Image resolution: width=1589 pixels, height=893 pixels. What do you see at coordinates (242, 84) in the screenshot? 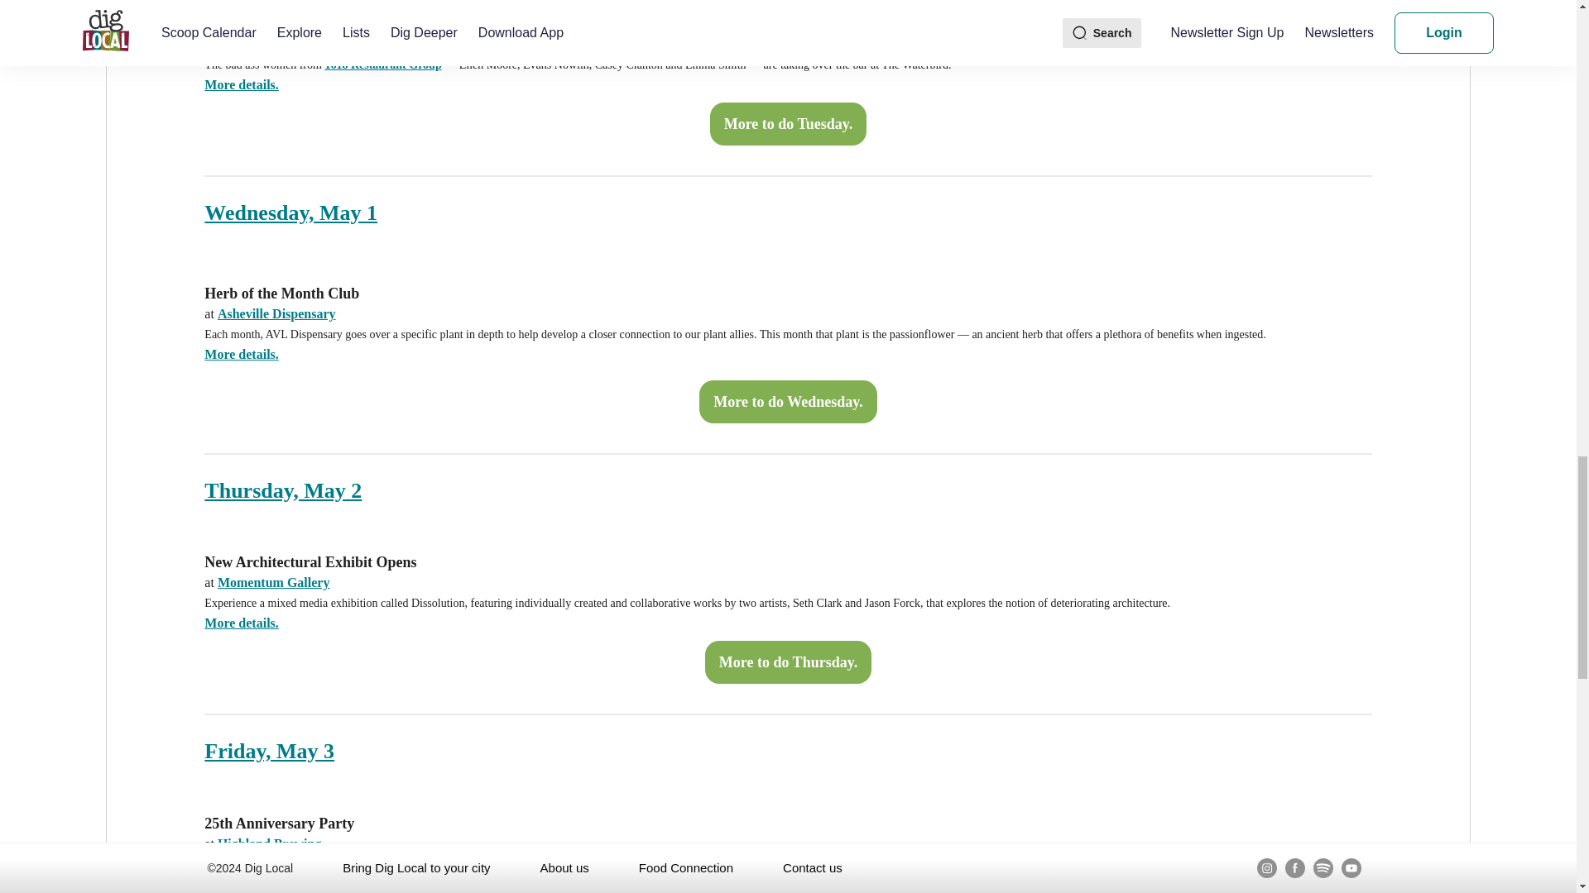
I see `More details.` at bounding box center [242, 84].